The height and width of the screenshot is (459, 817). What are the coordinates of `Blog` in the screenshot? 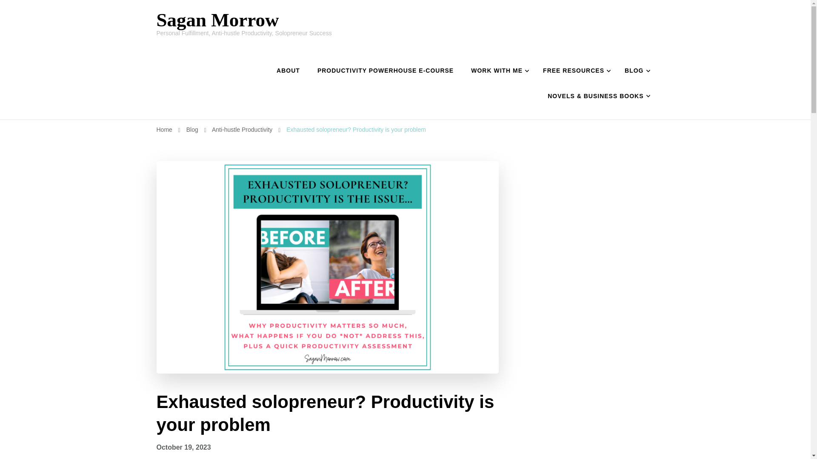 It's located at (193, 130).